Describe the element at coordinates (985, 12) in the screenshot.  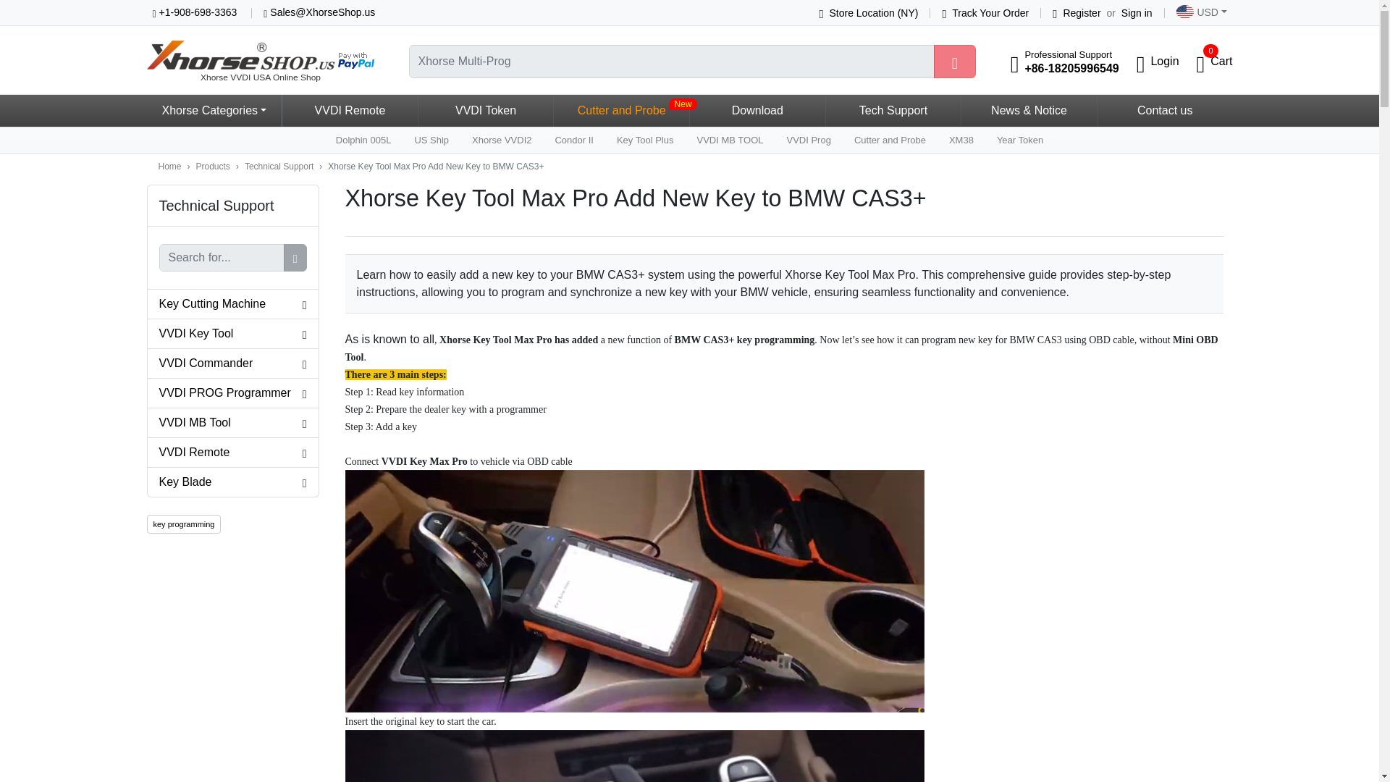
I see `Track Your Order` at that location.